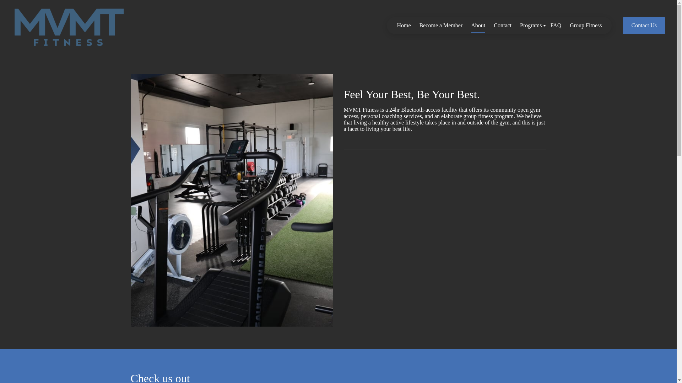  Describe the element at coordinates (585, 26) in the screenshot. I see `Group Fitness` at that location.